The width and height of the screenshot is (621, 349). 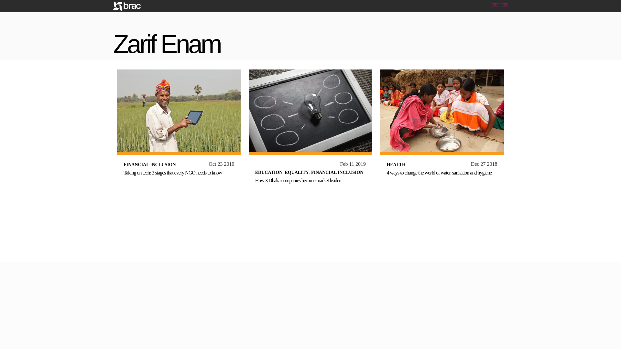 I want to click on How 3 Dhaka companies became market leaders, so click(x=299, y=180).